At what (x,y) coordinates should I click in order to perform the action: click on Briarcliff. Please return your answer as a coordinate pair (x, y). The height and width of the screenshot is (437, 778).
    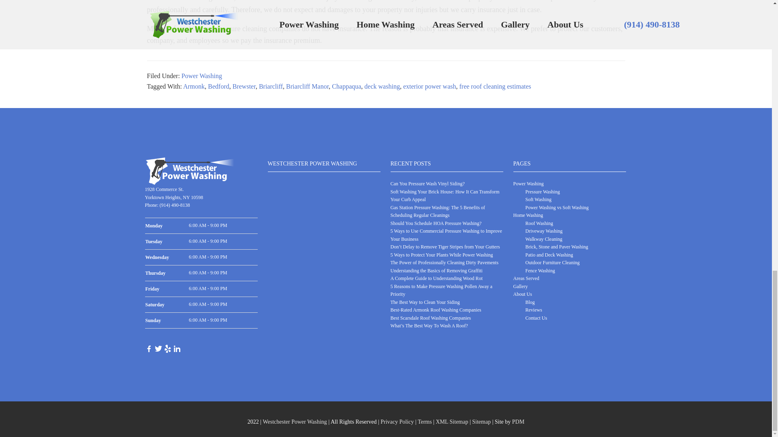
    Looking at the image, I should click on (271, 87).